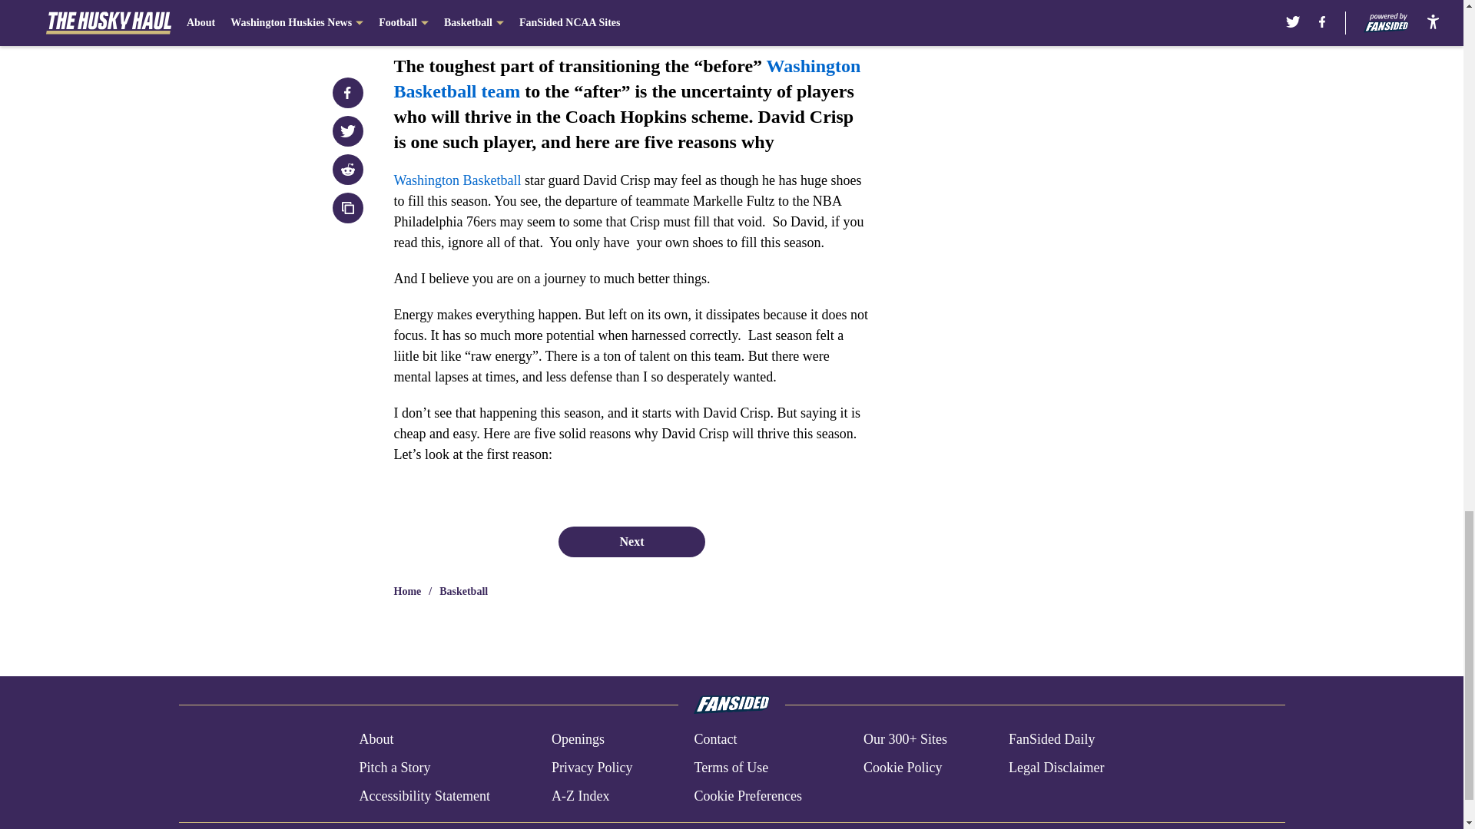 The image size is (1475, 829). I want to click on Legal Disclaimer, so click(1056, 768).